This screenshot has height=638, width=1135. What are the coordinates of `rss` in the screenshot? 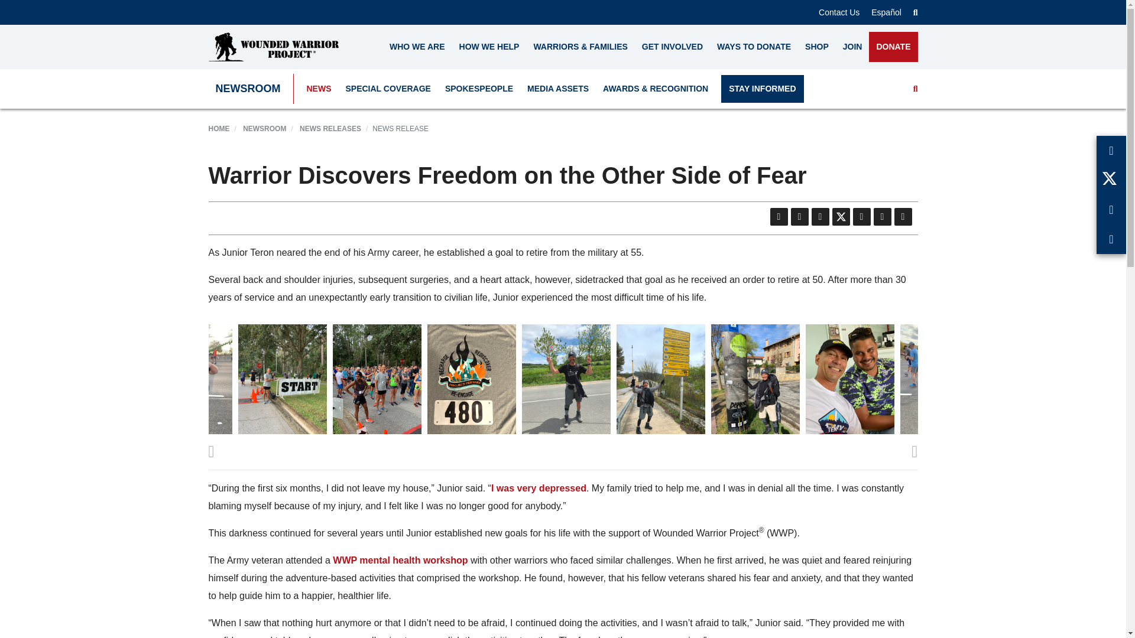 It's located at (799, 217).